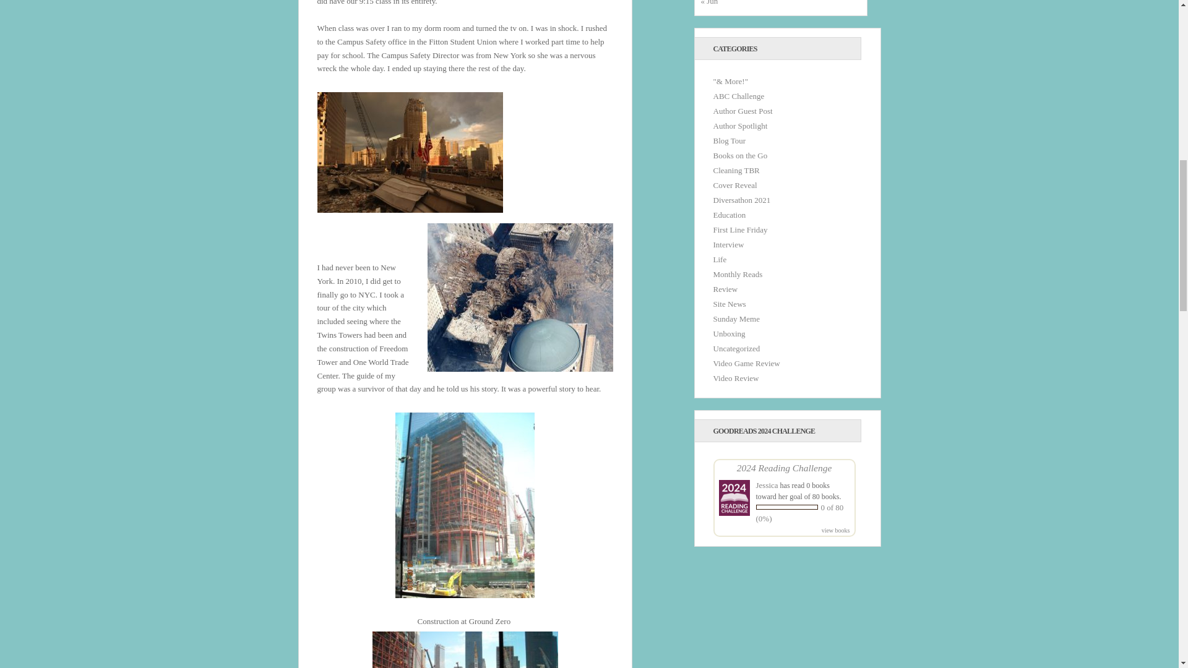  I want to click on Books on the Go, so click(740, 156).